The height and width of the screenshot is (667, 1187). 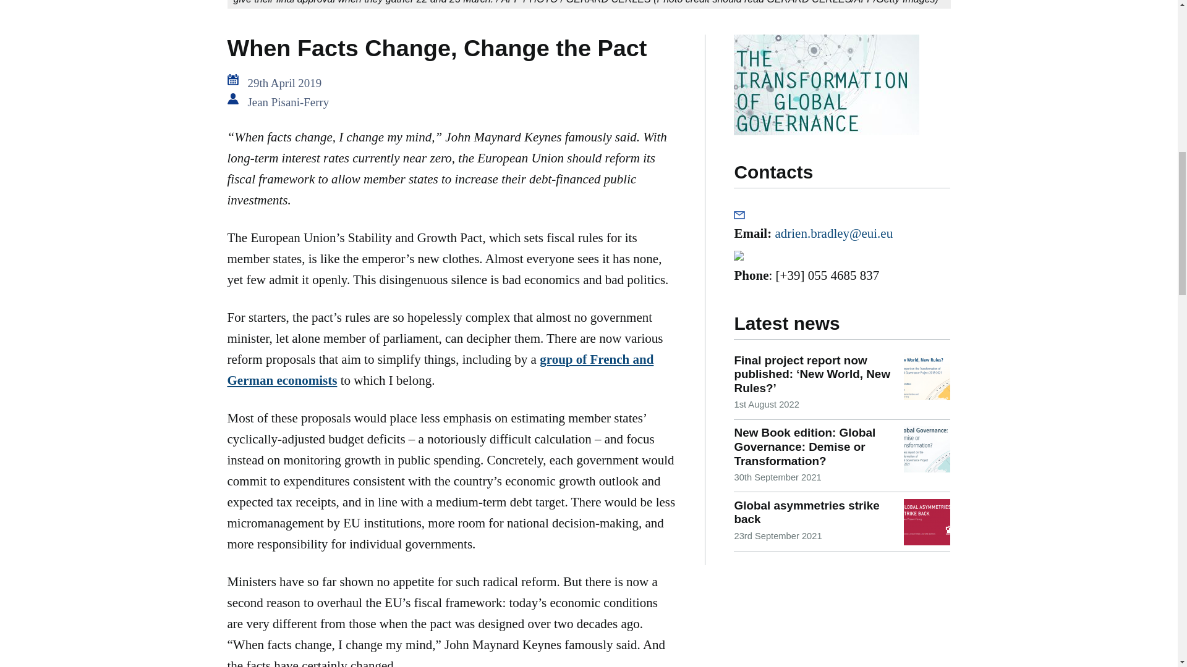 What do you see at coordinates (806, 513) in the screenshot?
I see `Global asymmetries strike back` at bounding box center [806, 513].